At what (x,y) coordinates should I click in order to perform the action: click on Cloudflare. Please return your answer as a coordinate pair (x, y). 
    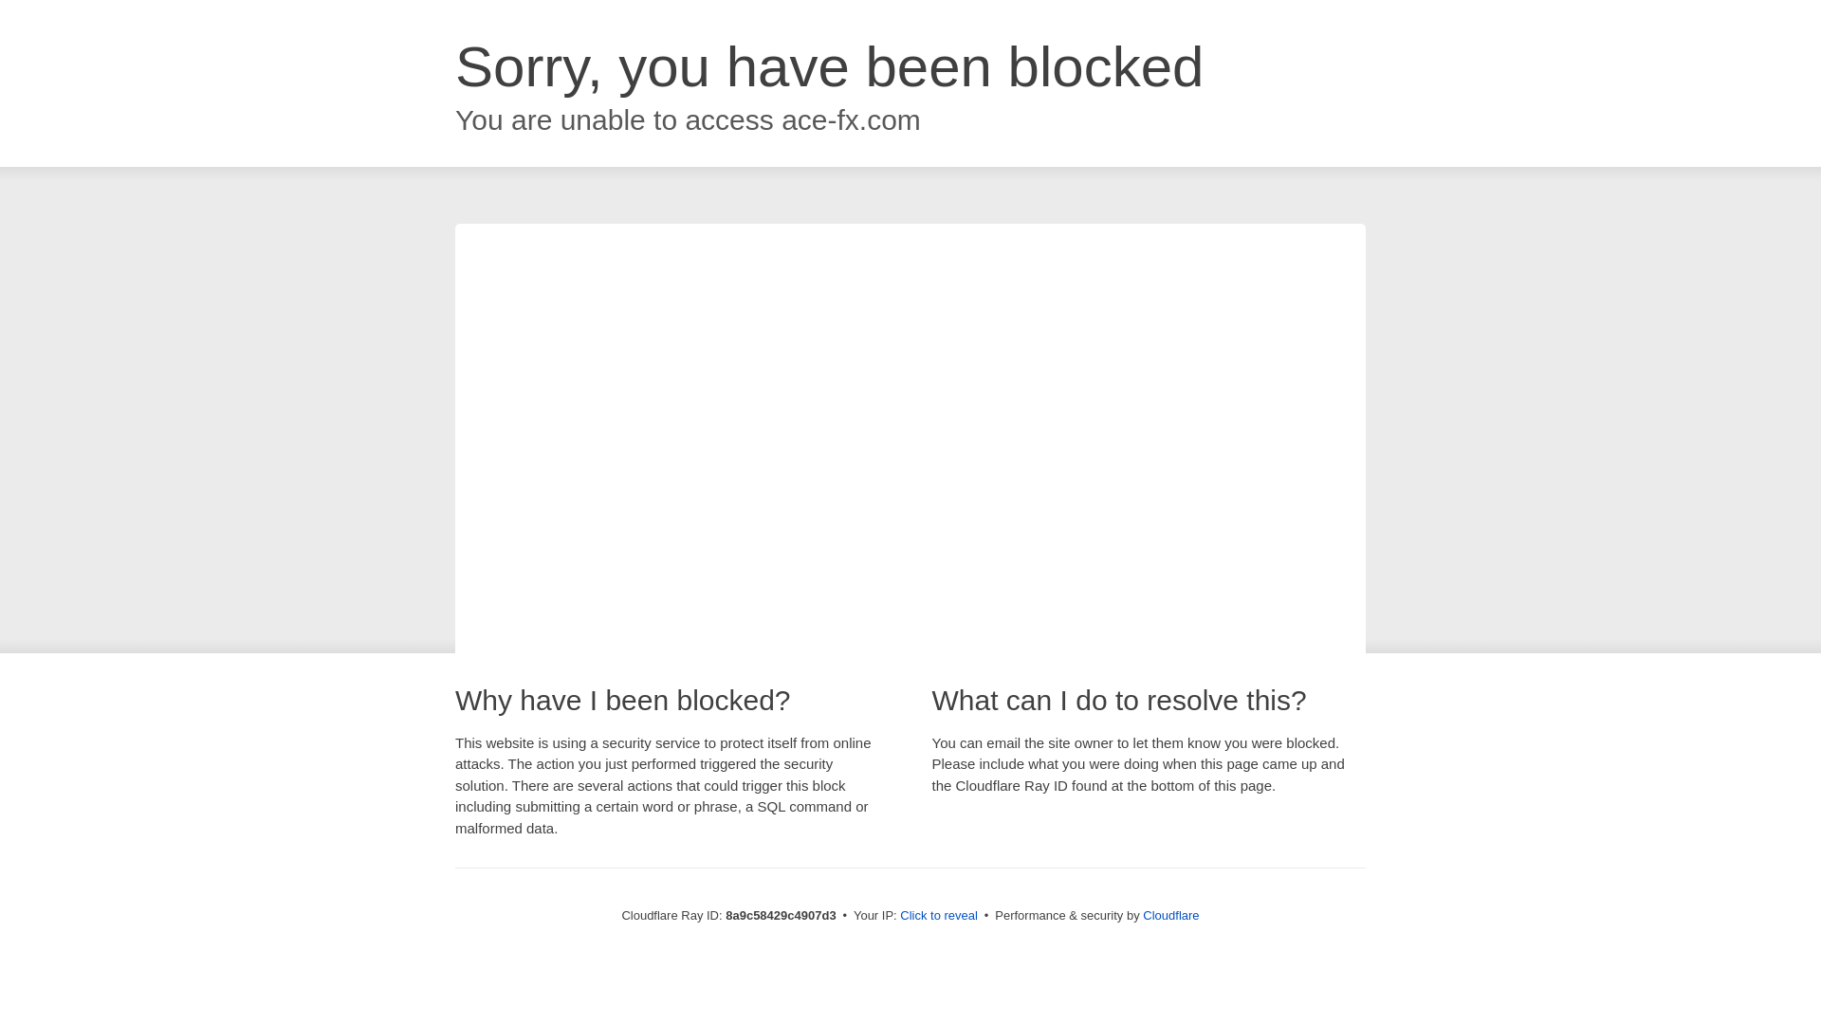
    Looking at the image, I should click on (1170, 915).